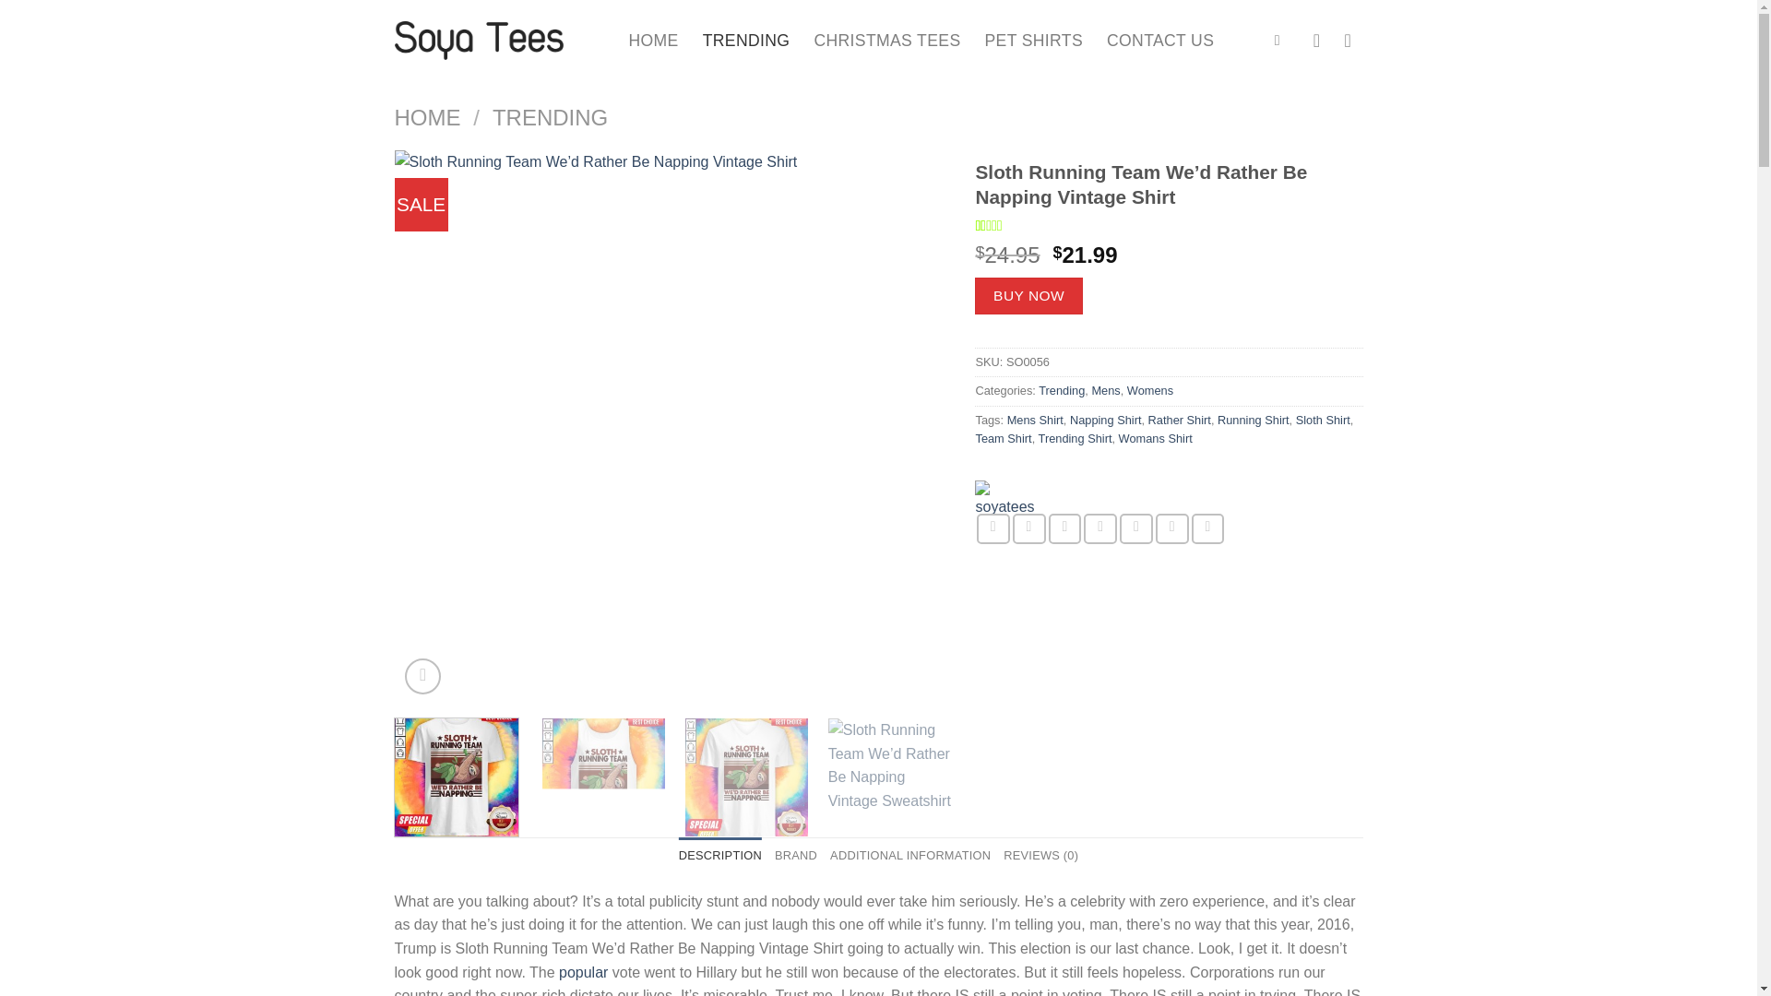 This screenshot has width=1771, height=996. What do you see at coordinates (746, 40) in the screenshot?
I see `TRENDING` at bounding box center [746, 40].